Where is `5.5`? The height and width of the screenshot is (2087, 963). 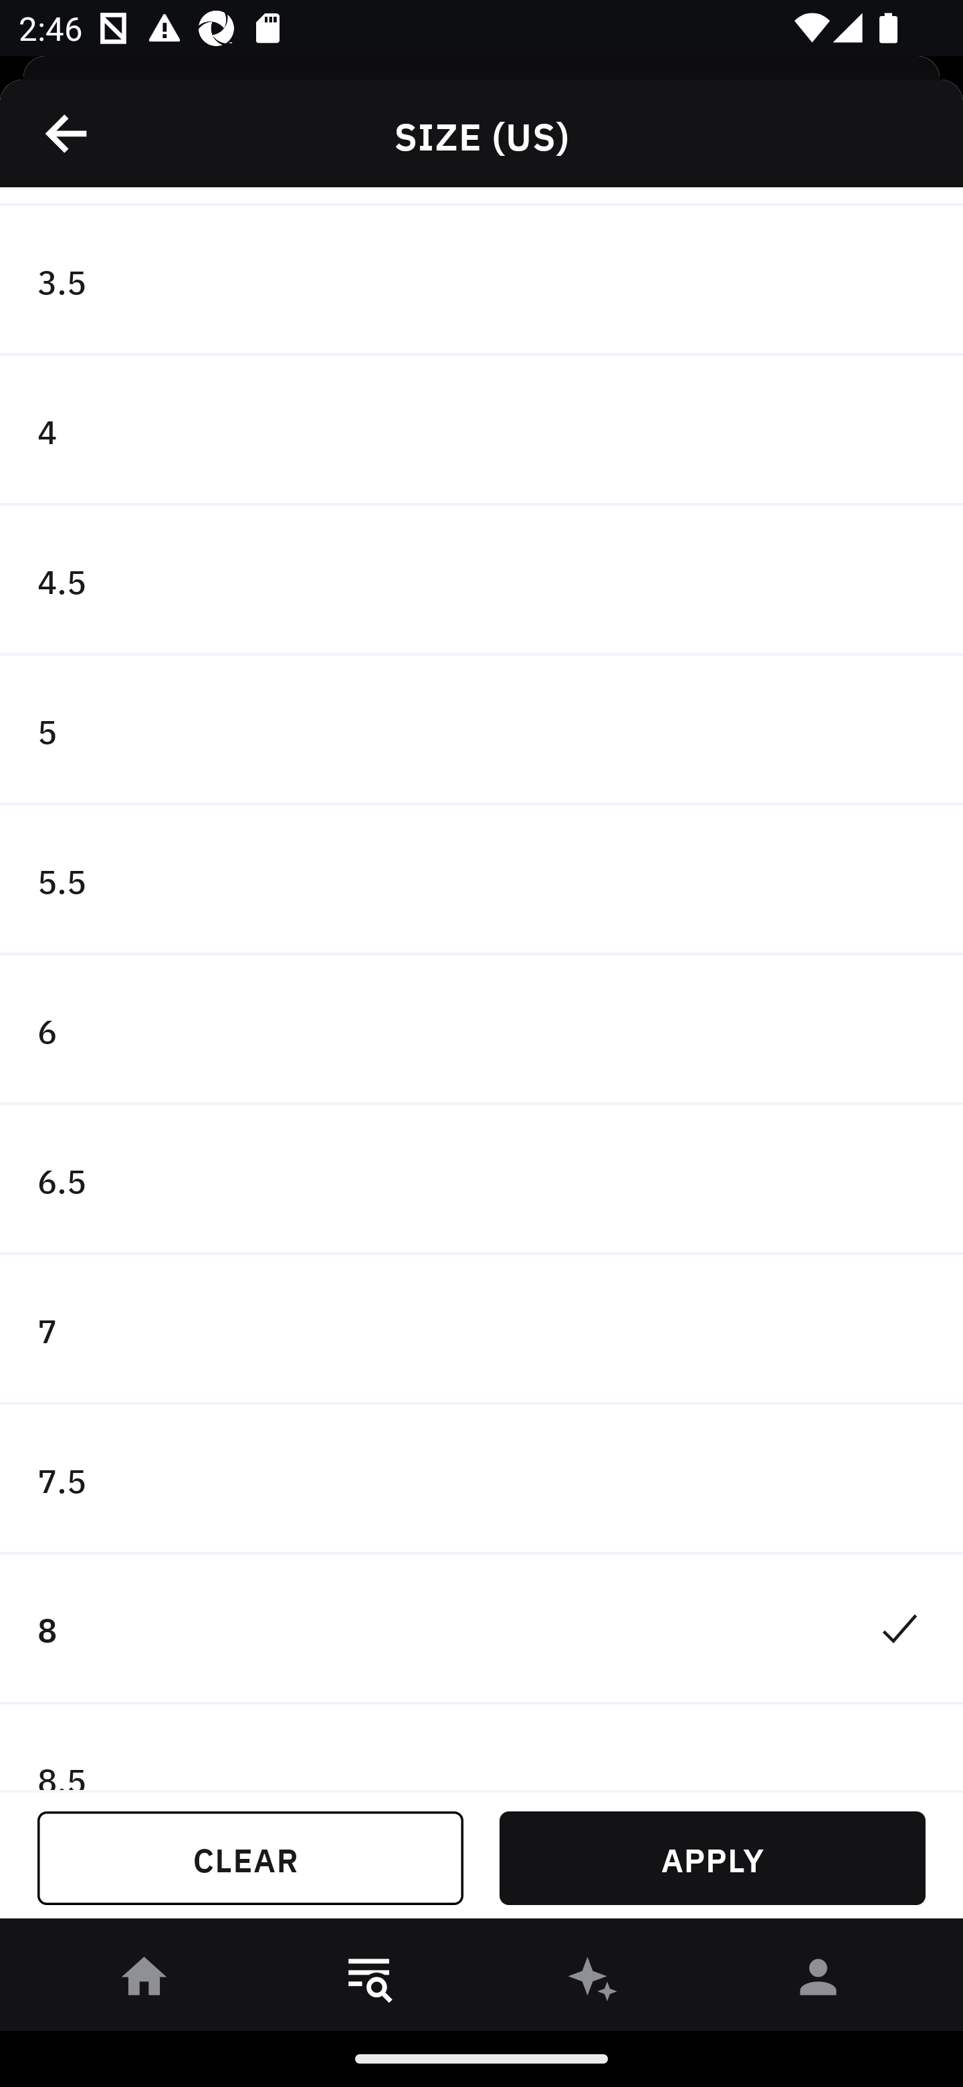 5.5 is located at coordinates (481, 880).